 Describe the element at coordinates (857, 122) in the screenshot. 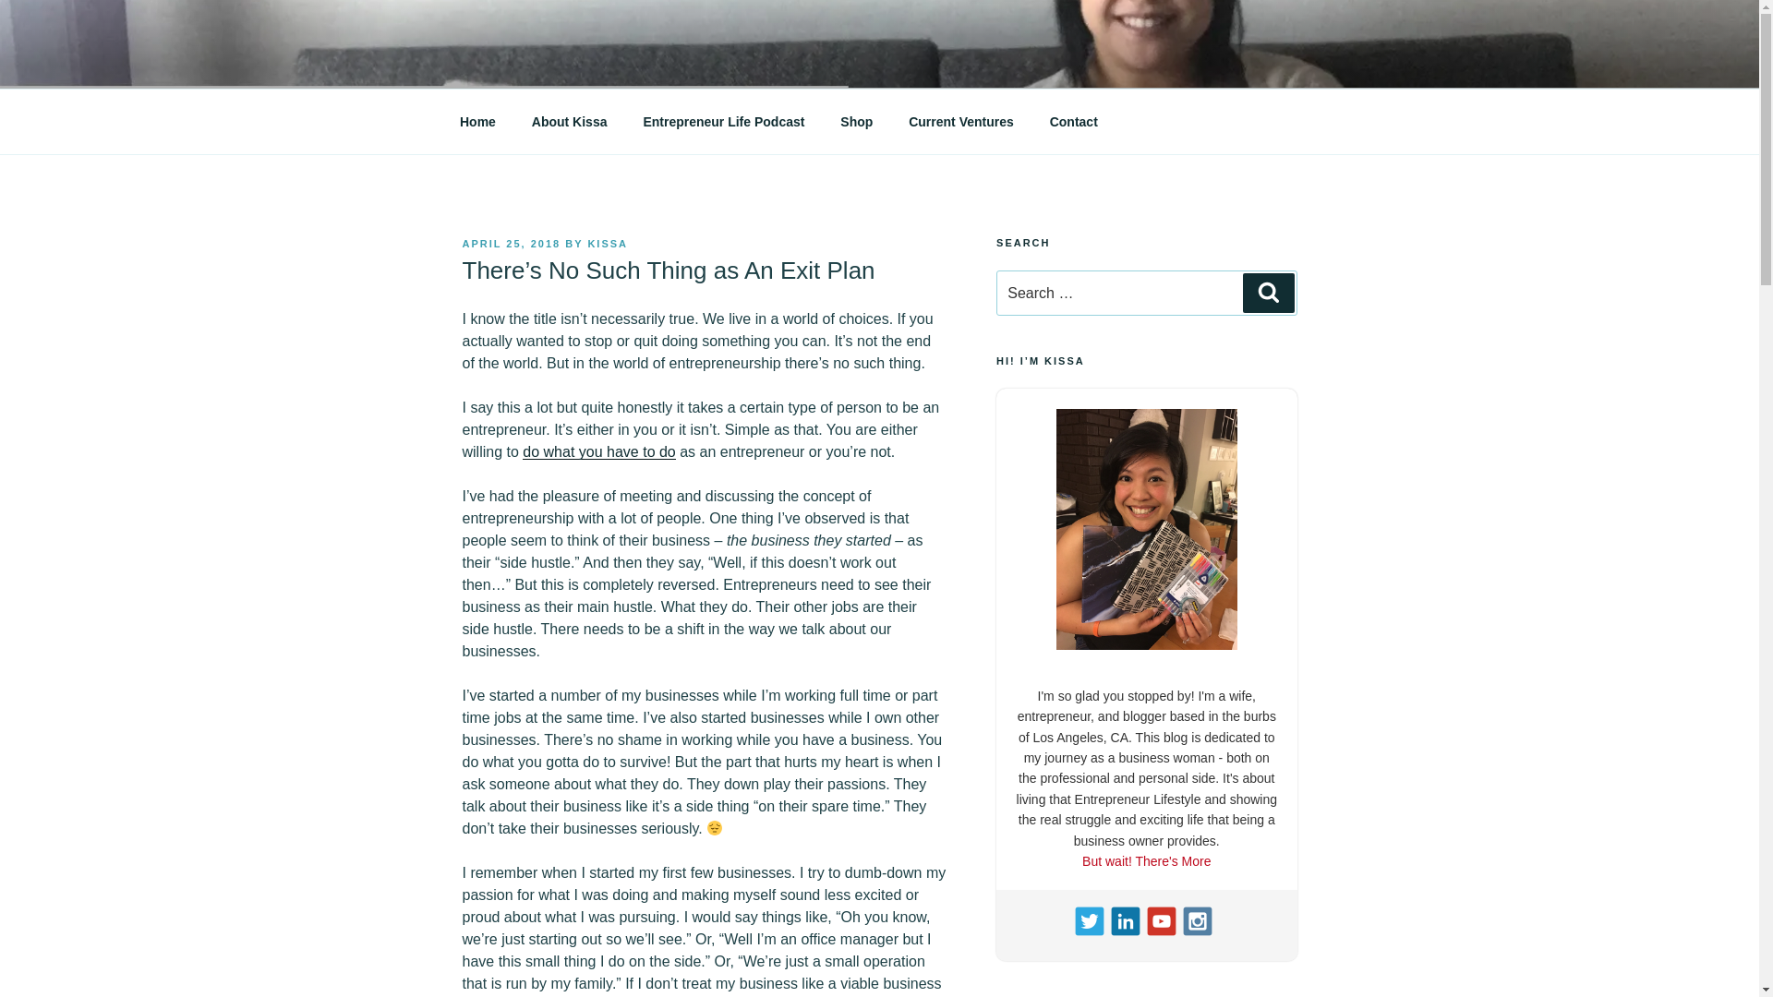

I see `Shop` at that location.